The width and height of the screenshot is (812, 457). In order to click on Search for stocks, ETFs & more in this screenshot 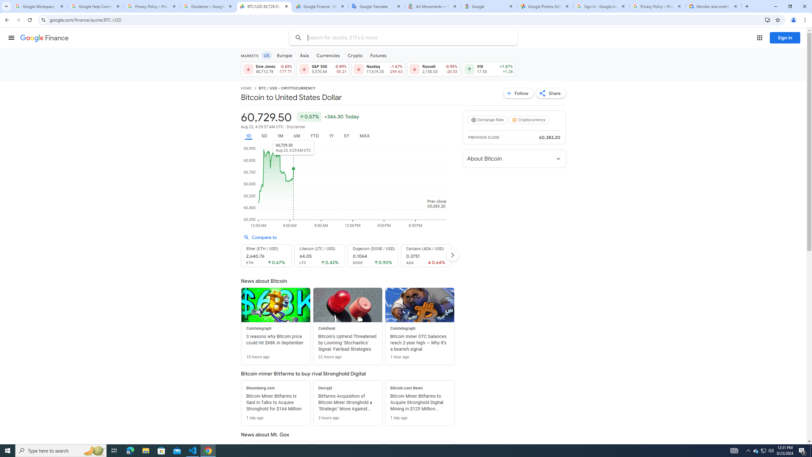, I will do `click(404, 38)`.